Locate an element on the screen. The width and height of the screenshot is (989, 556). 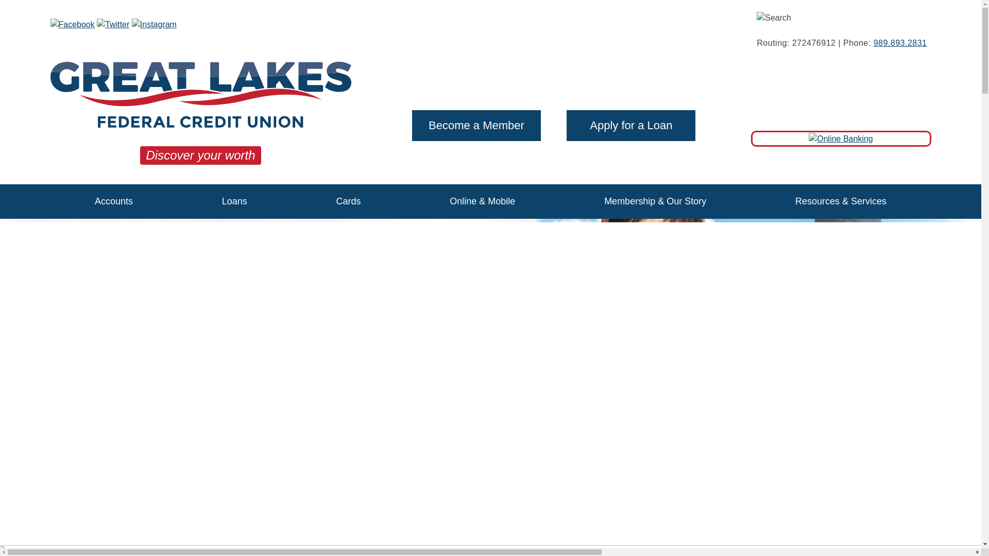
Apply for a Loan is located at coordinates (630, 126).